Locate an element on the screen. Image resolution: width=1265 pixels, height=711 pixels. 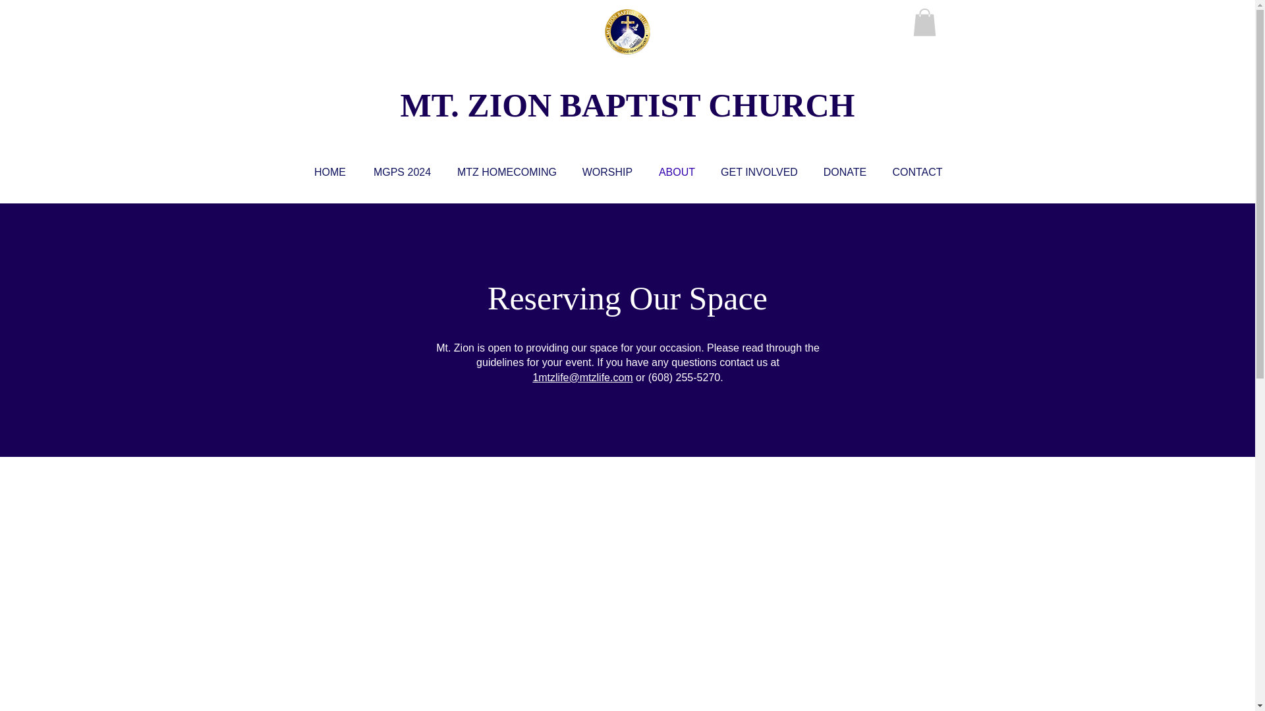
WORSHIP is located at coordinates (607, 172).